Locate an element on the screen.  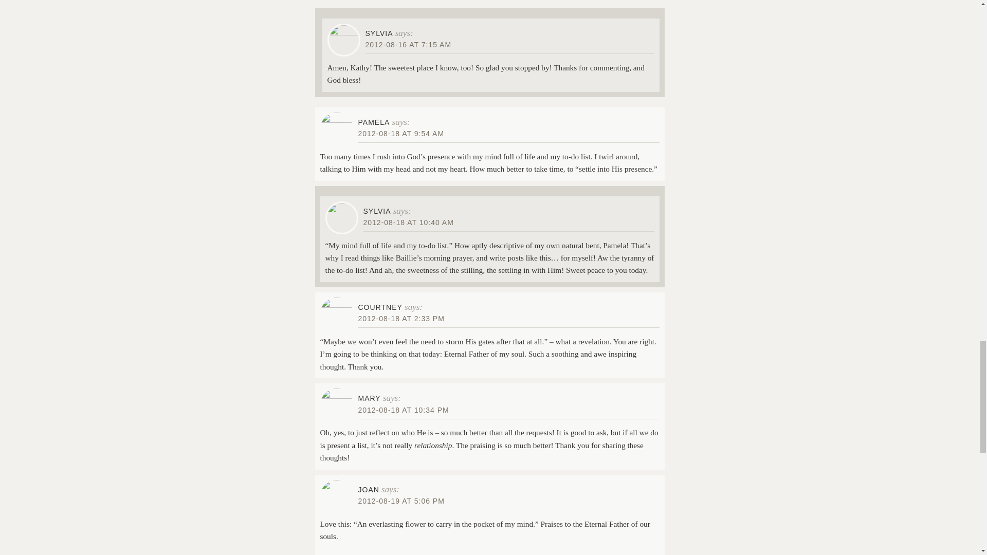
2012-08-16 AT 7:15 AM is located at coordinates (408, 44).